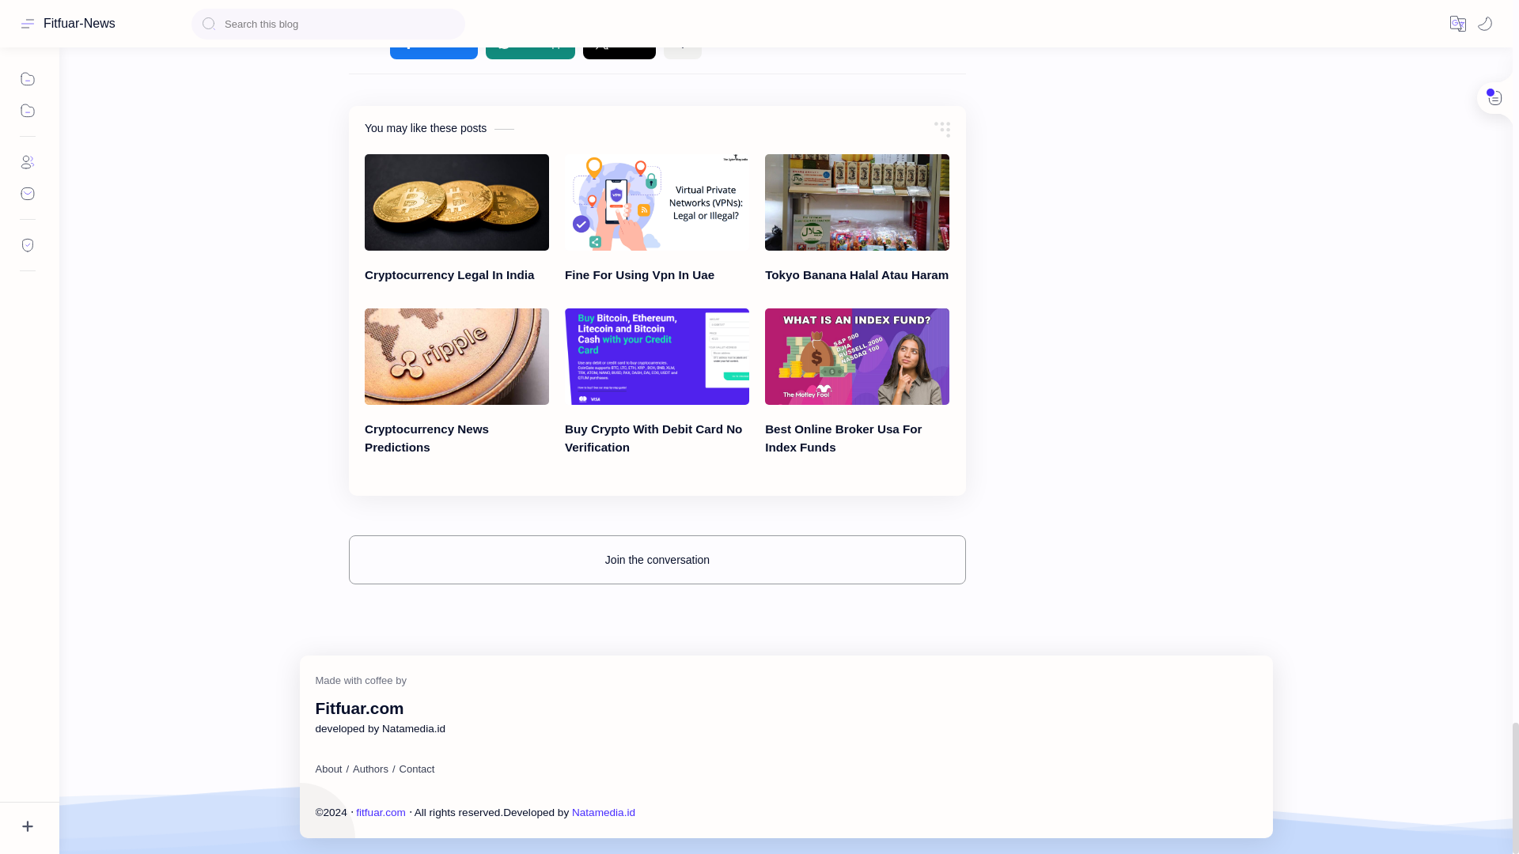  I want to click on Buy Crypto With Debit Card No Verification, so click(657, 356).